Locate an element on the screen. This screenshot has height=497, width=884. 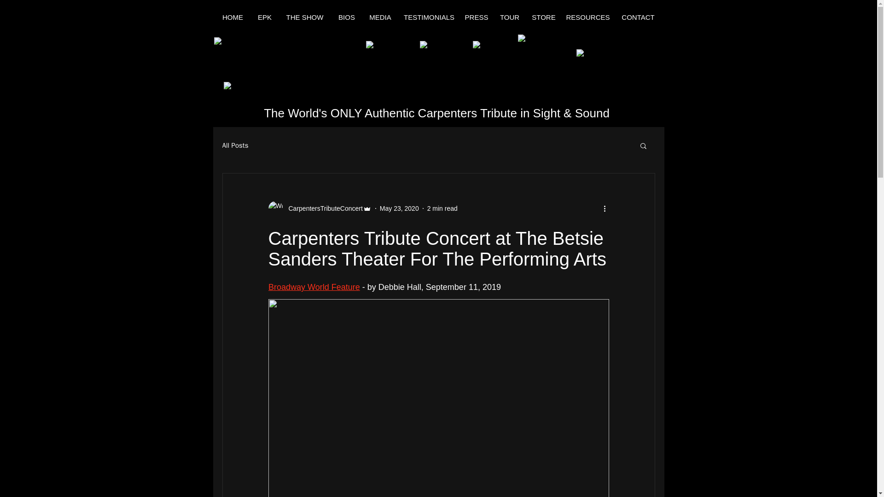
CONTACT is located at coordinates (638, 17).